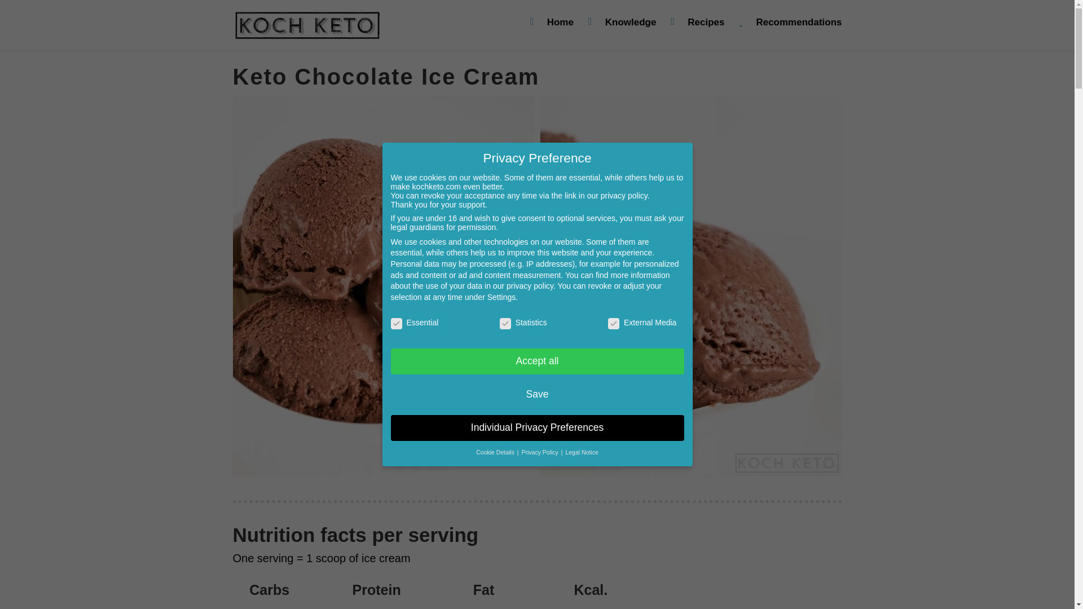  Describe the element at coordinates (790, 32) in the screenshot. I see `Recommendations` at that location.